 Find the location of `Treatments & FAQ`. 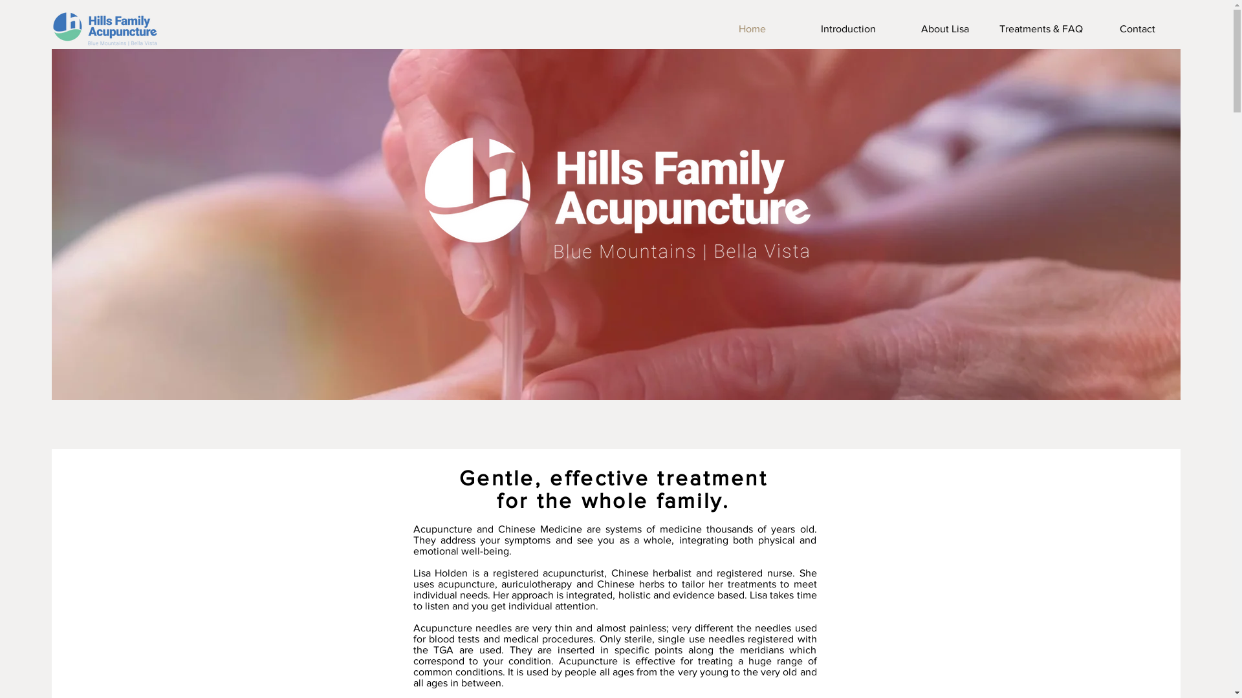

Treatments & FAQ is located at coordinates (1041, 29).